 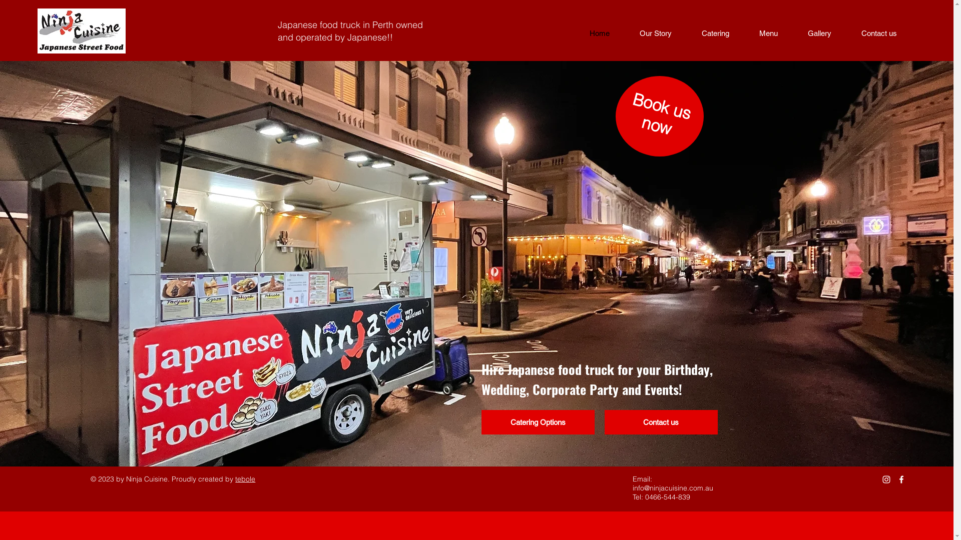 I want to click on tebole, so click(x=245, y=479).